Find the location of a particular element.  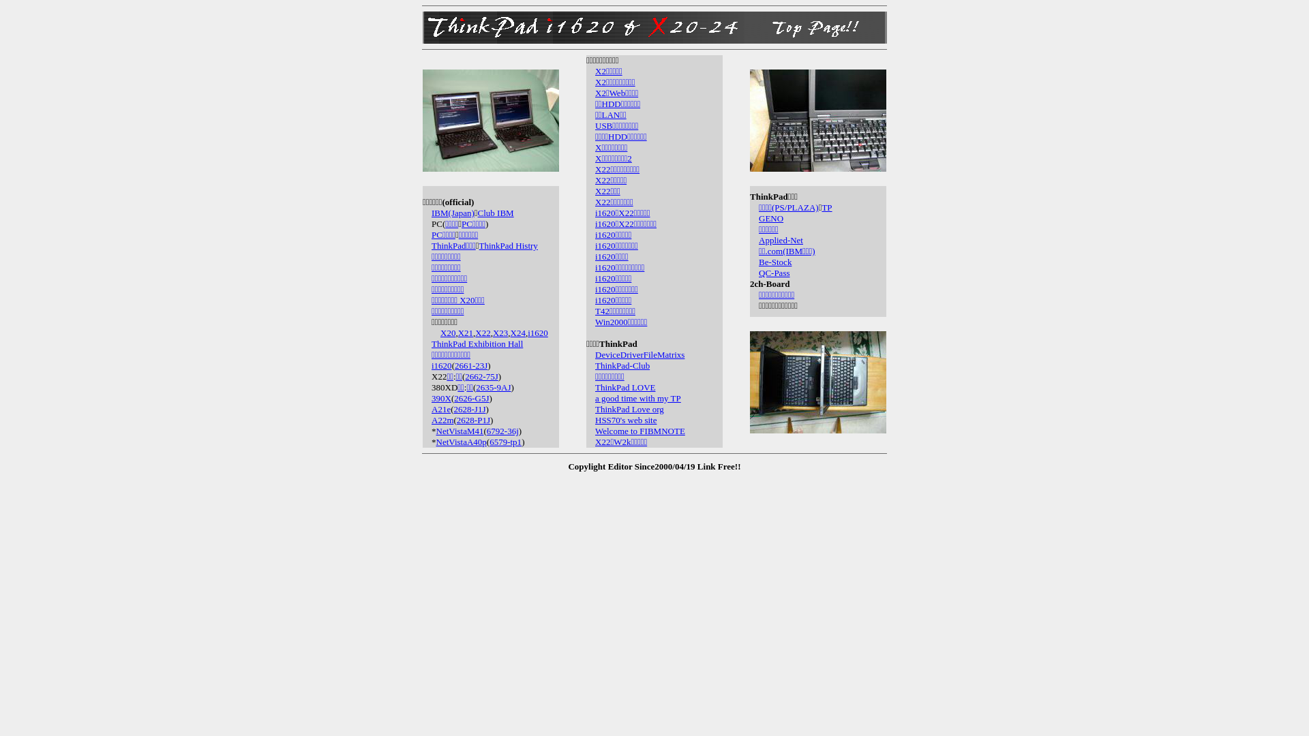

ThinkPad-Club is located at coordinates (622, 365).